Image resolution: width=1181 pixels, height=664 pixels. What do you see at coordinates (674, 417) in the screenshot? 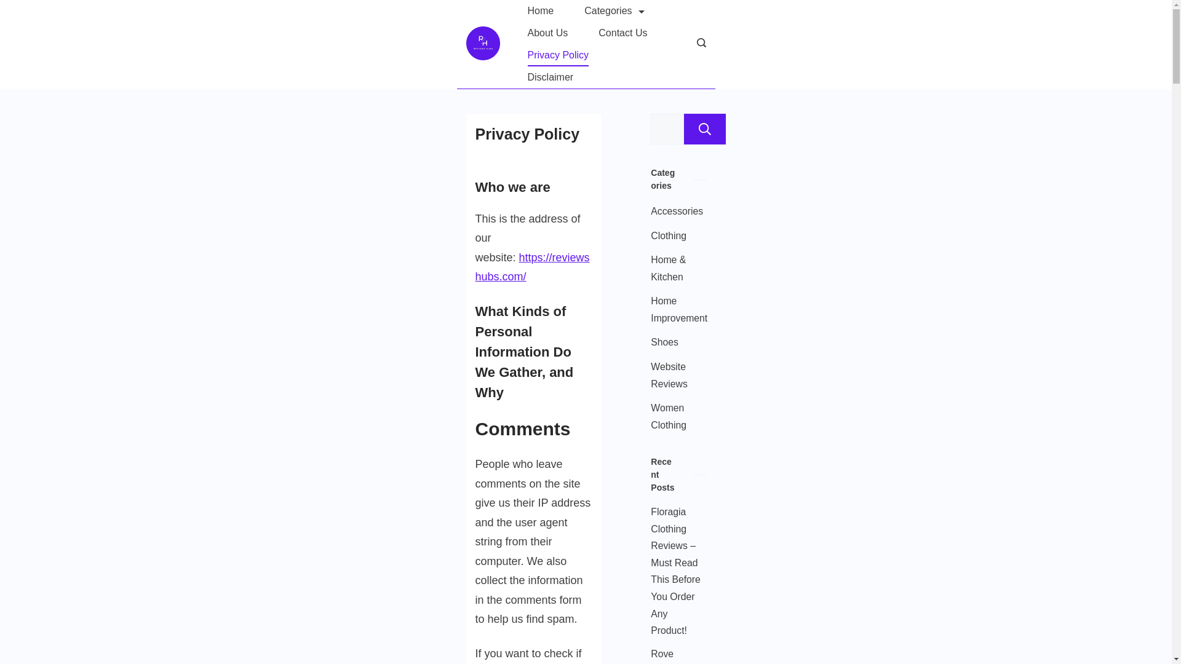
I see `Women Clothing` at bounding box center [674, 417].